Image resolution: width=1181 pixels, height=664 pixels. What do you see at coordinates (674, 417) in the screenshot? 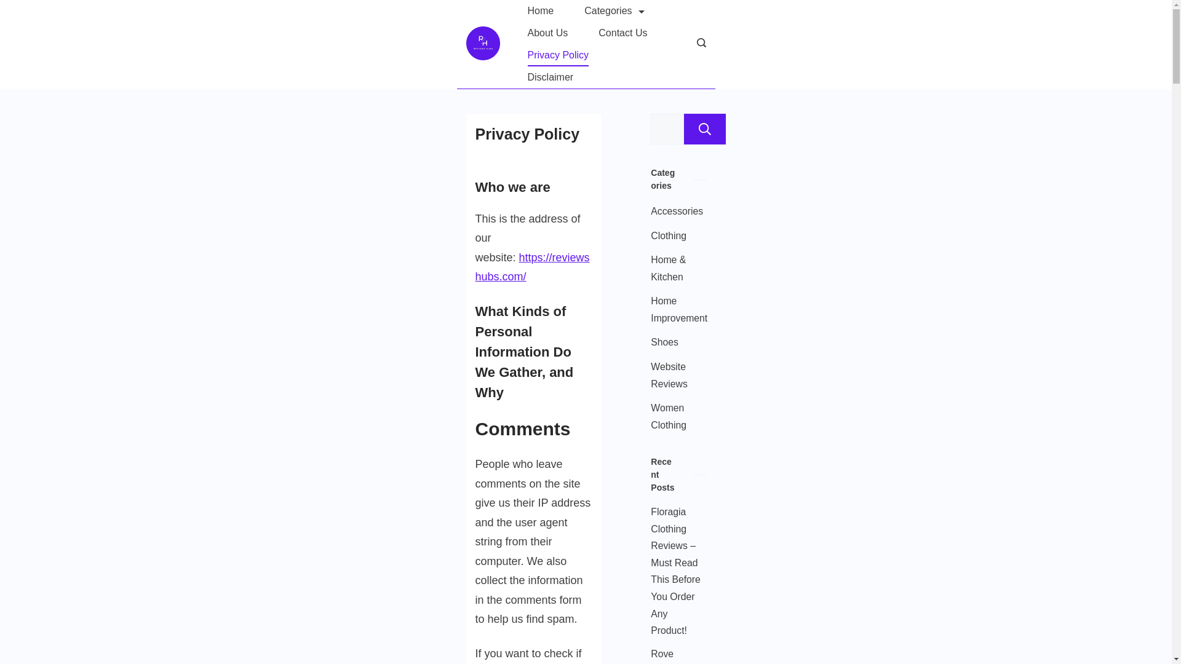
I see `Women Clothing` at bounding box center [674, 417].